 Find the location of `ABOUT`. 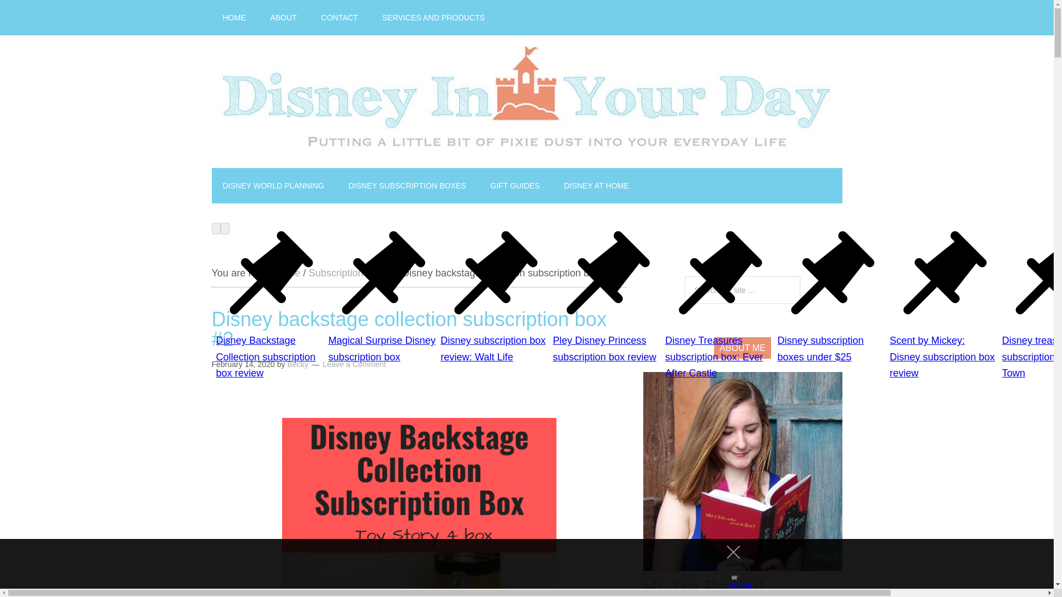

ABOUT is located at coordinates (283, 18).